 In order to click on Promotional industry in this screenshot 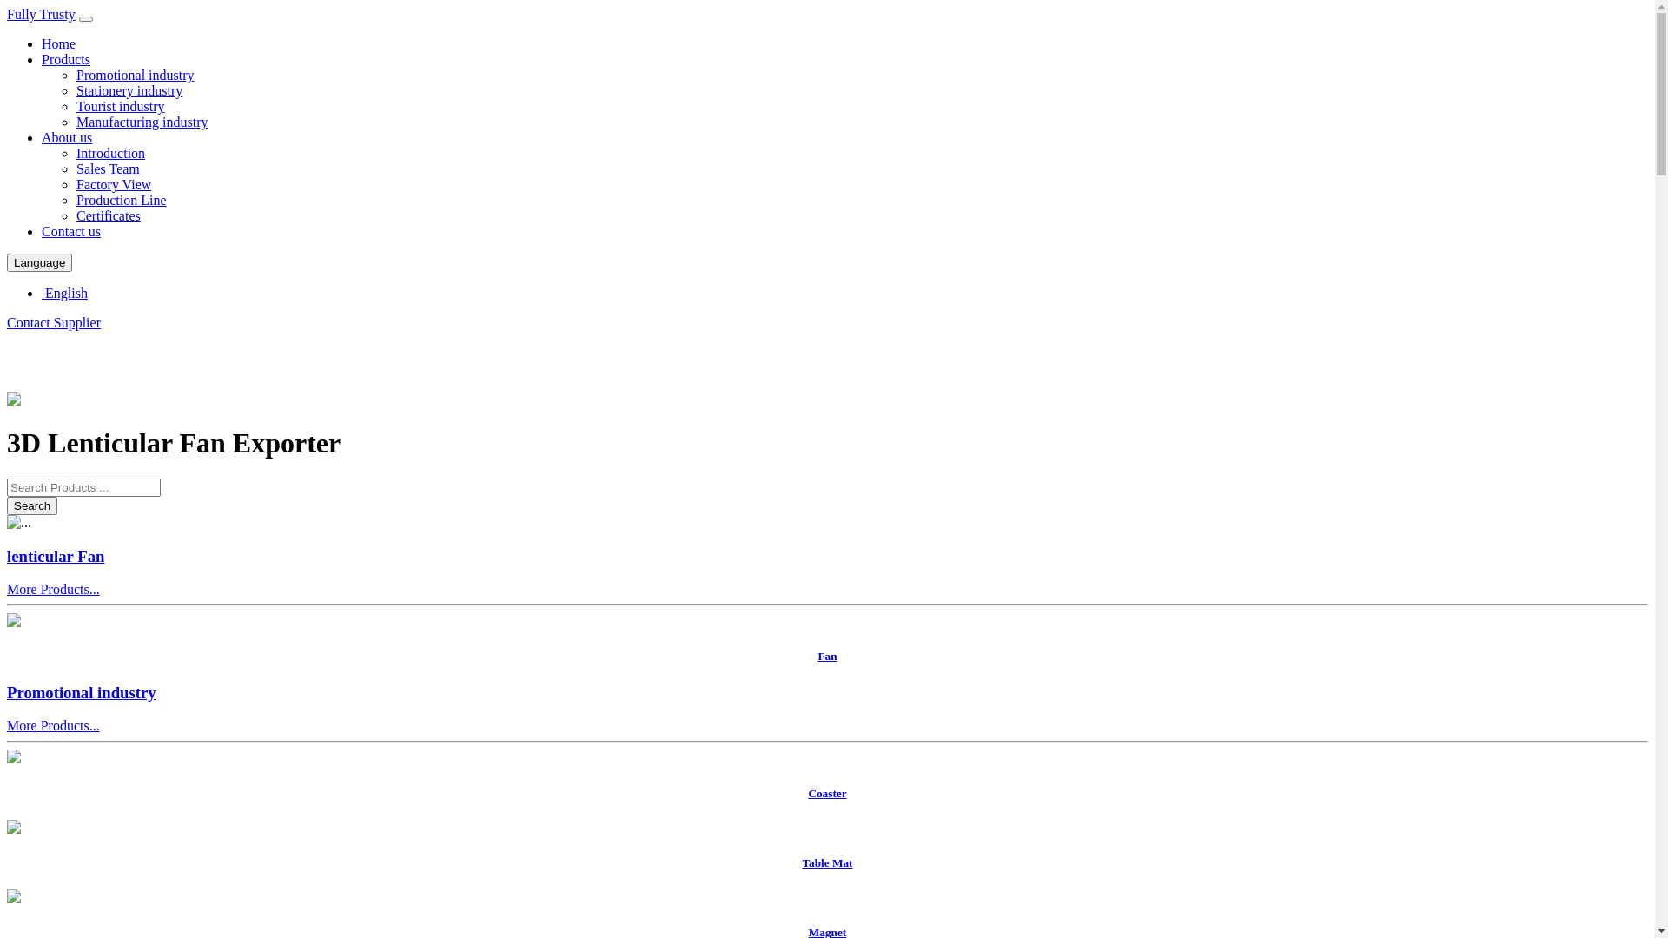, I will do `click(136, 75)`.